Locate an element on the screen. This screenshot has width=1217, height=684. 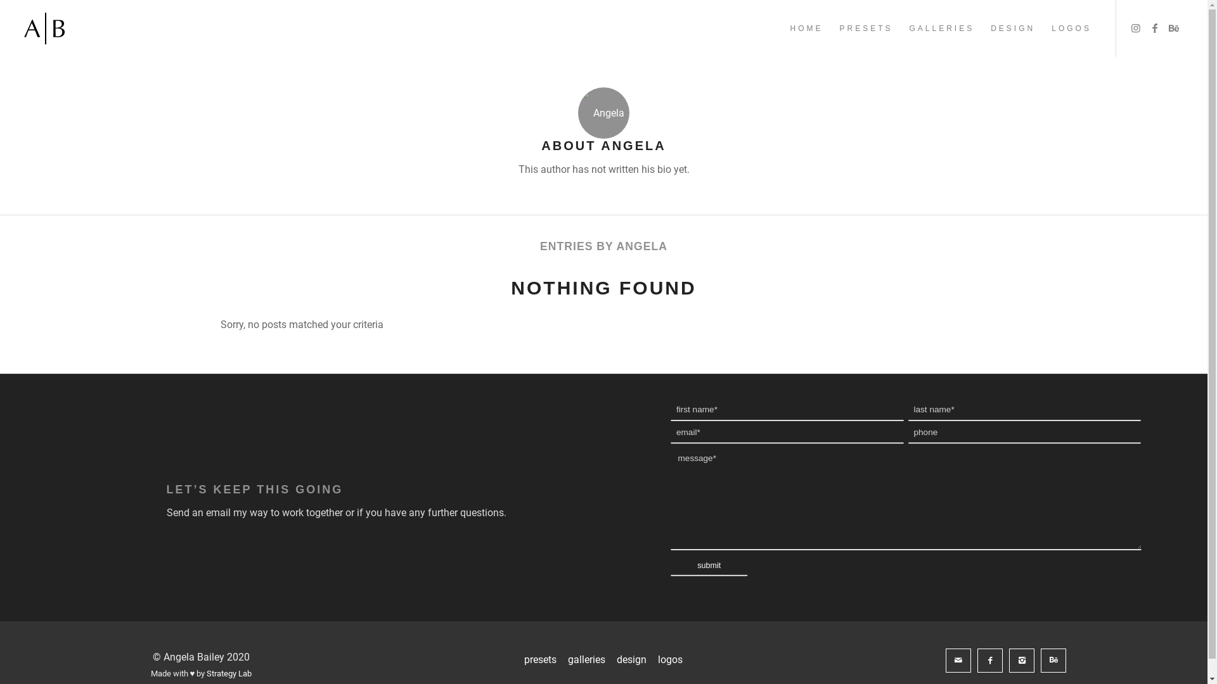
submit is located at coordinates (716, 567).